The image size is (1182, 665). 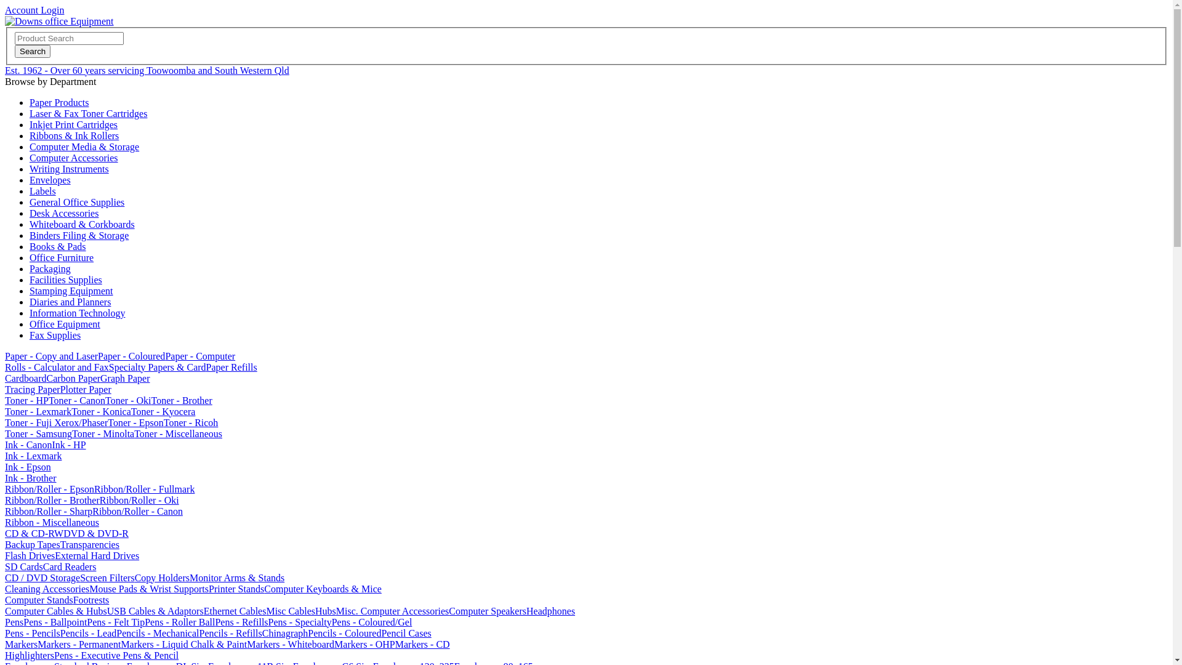 I want to click on Pens - Roller Ball, so click(x=180, y=622).